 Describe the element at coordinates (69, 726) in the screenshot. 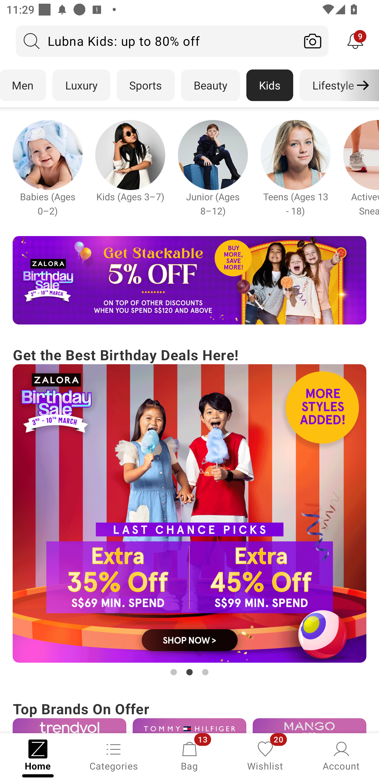

I see `Campaign banner` at that location.